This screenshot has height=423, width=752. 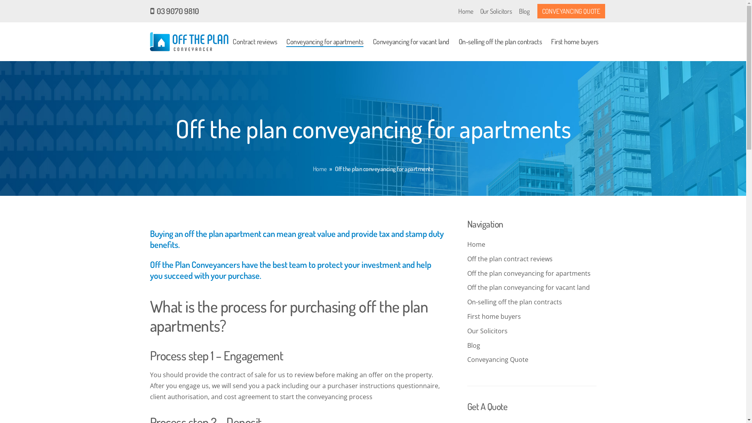 What do you see at coordinates (176, 291) in the screenshot?
I see `First home buyers` at bounding box center [176, 291].